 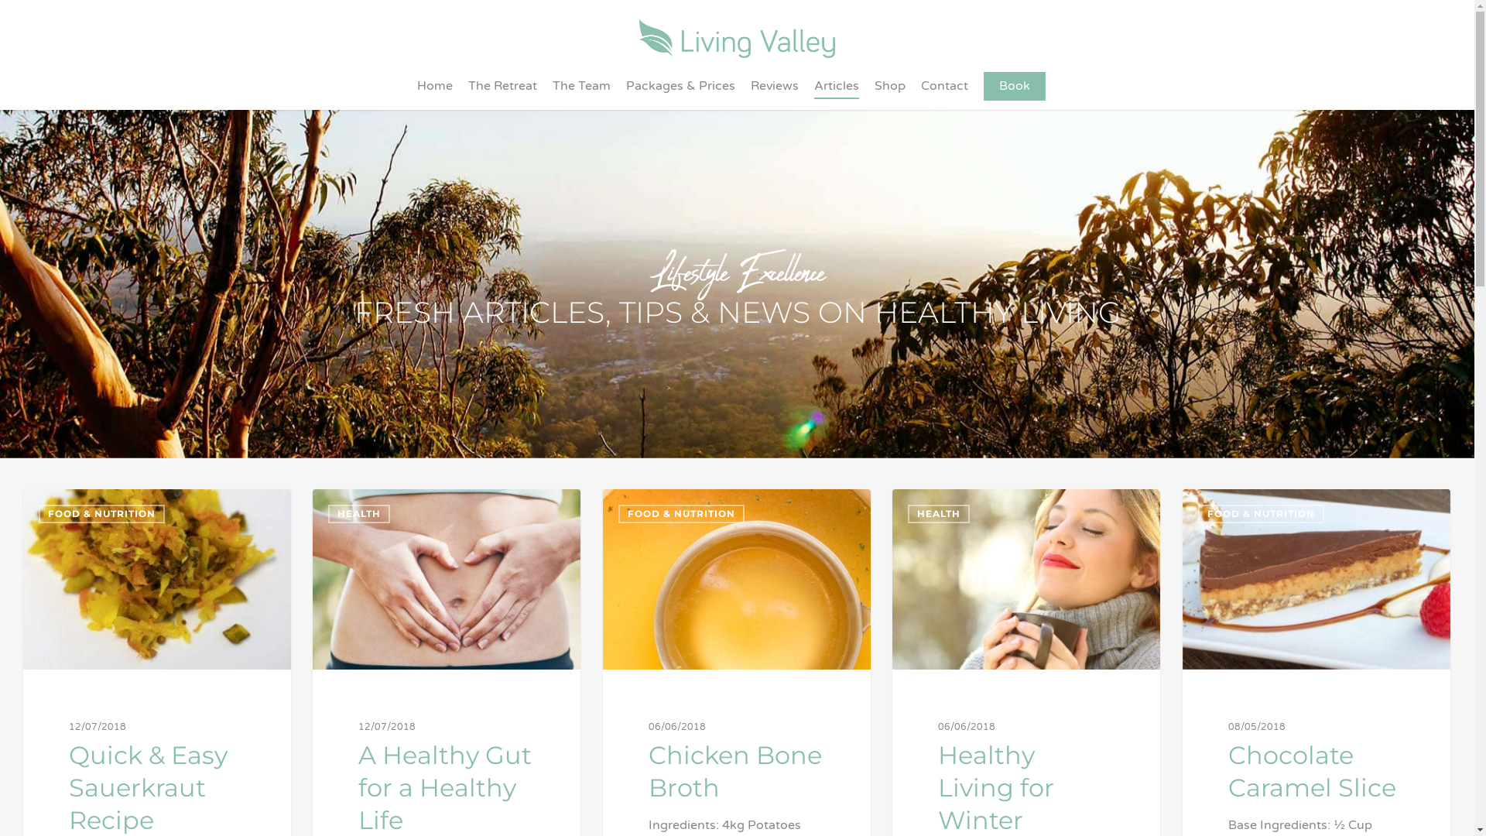 What do you see at coordinates (890, 94) in the screenshot?
I see `Shop` at bounding box center [890, 94].